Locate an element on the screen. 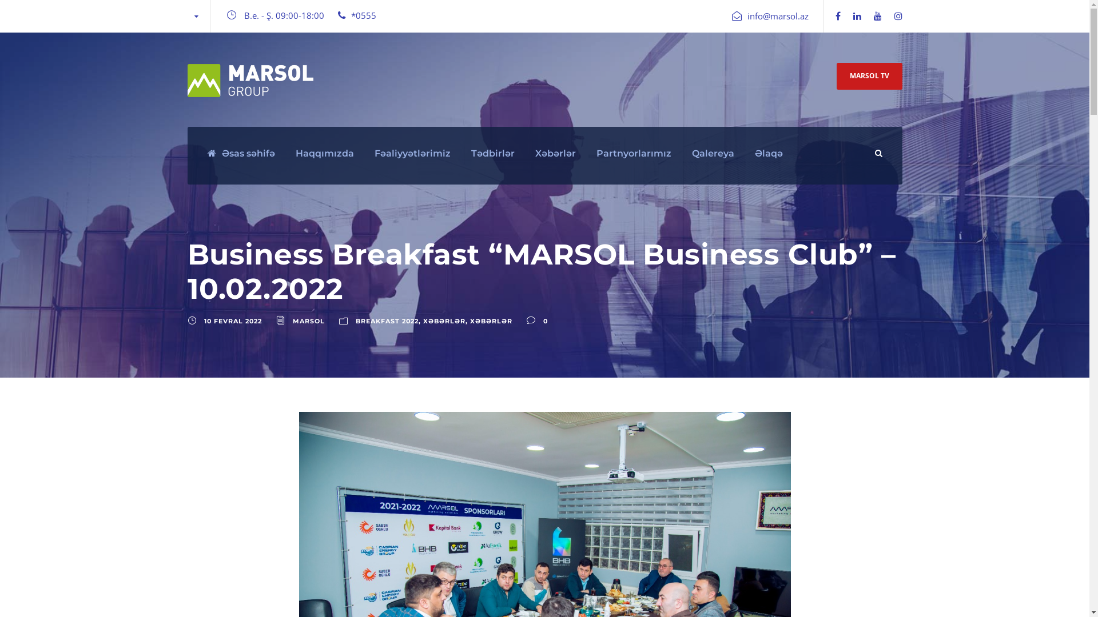 This screenshot has height=617, width=1098. youtube is located at coordinates (878, 16).